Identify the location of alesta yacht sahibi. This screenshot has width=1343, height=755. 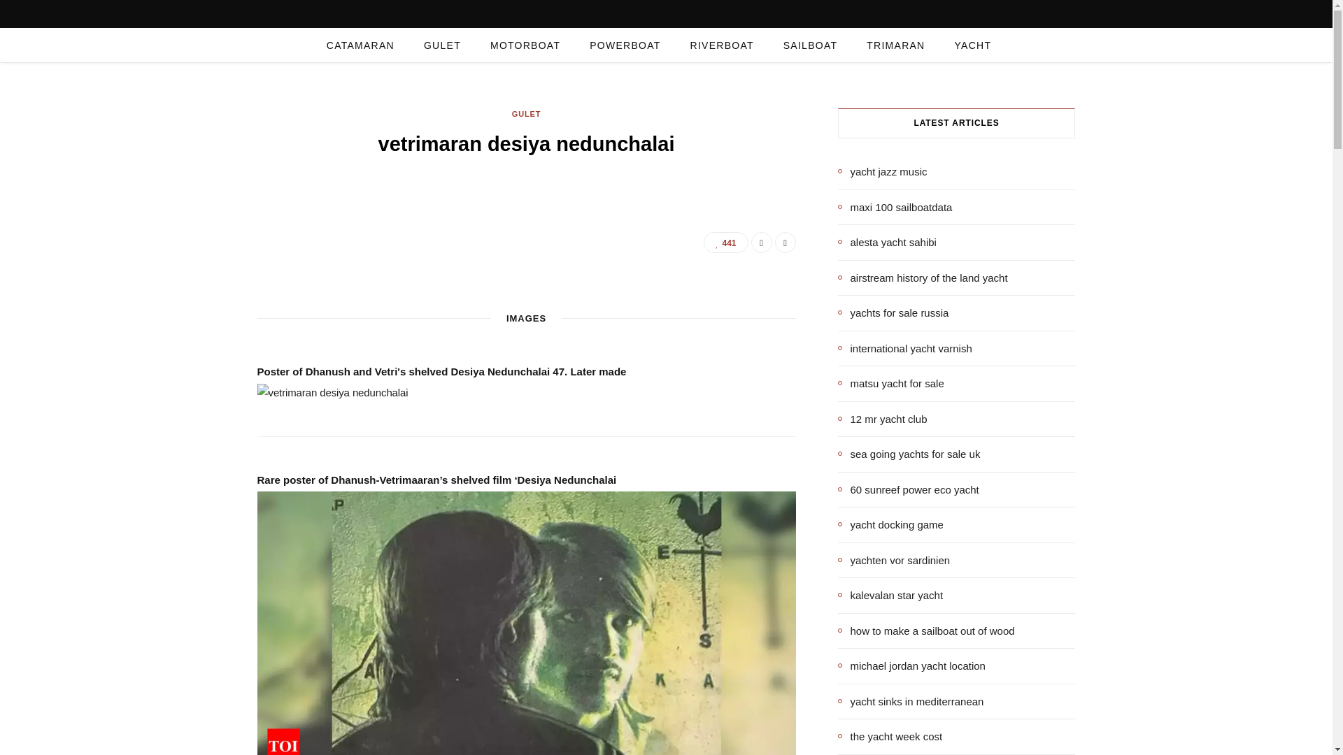
(887, 242).